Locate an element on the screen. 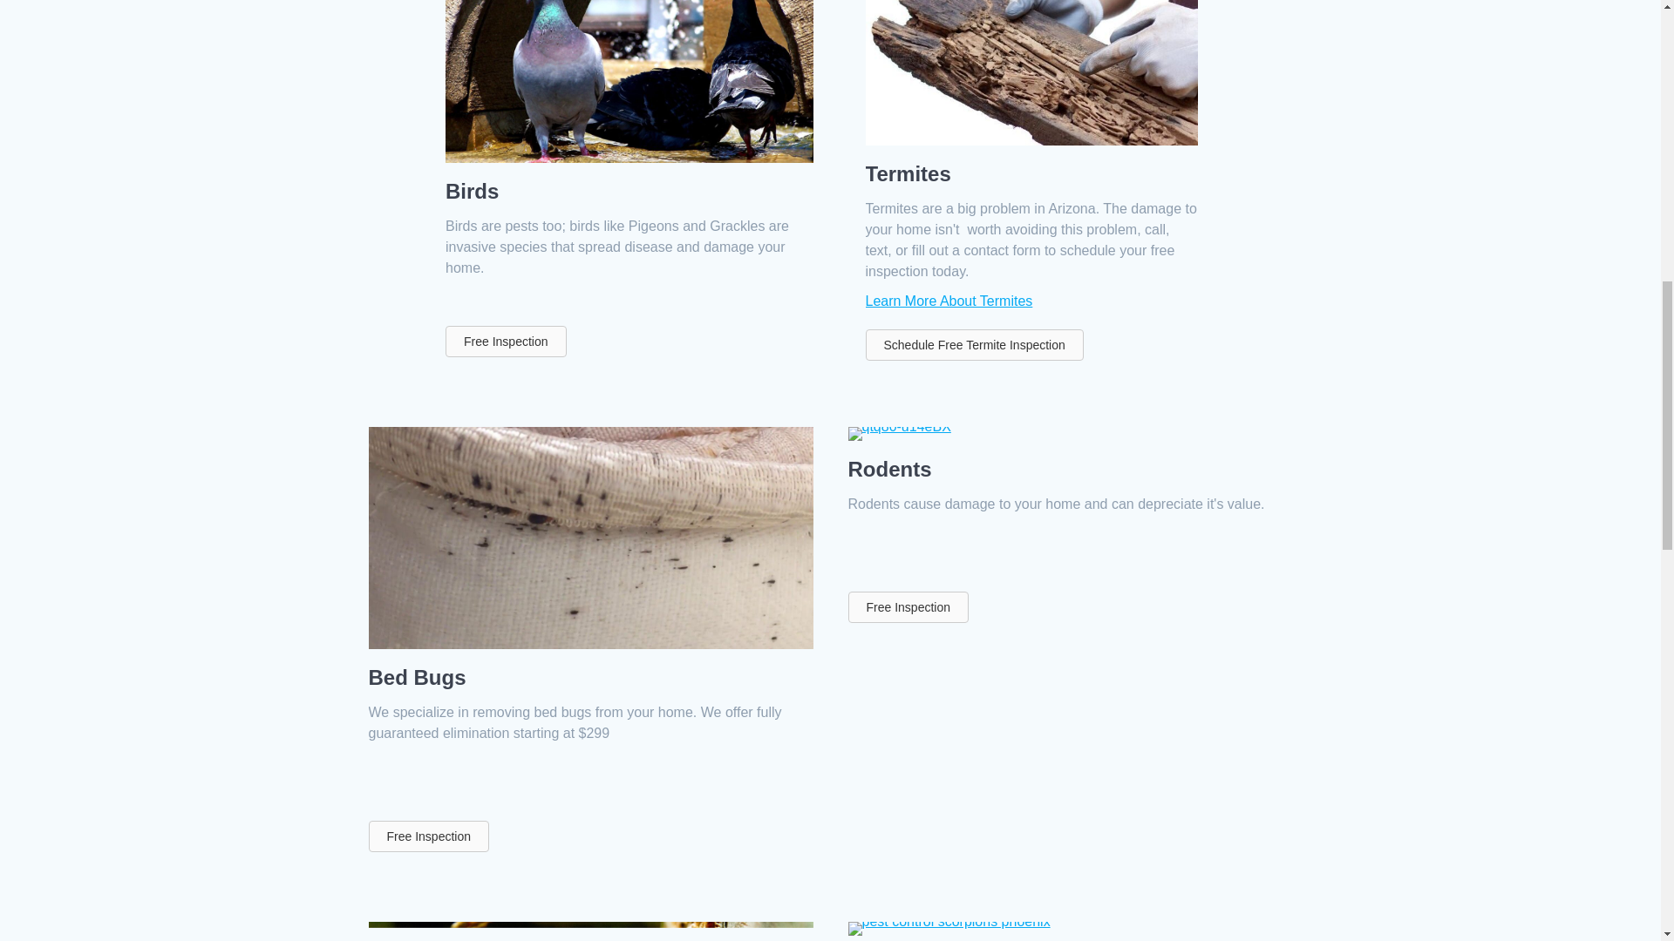  Scorpions glowing trash can is located at coordinates (948, 929).